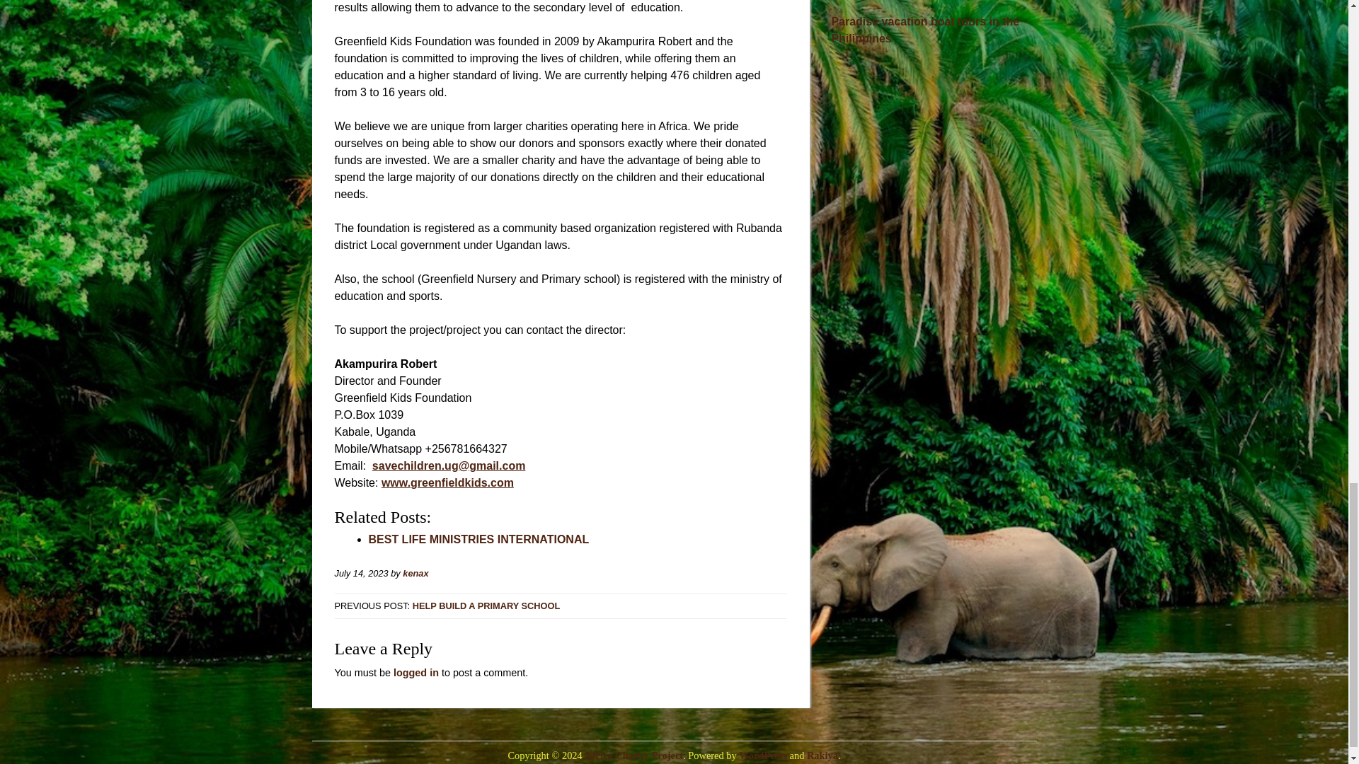  Describe the element at coordinates (633, 755) in the screenshot. I see `Africa Charity Project` at that location.